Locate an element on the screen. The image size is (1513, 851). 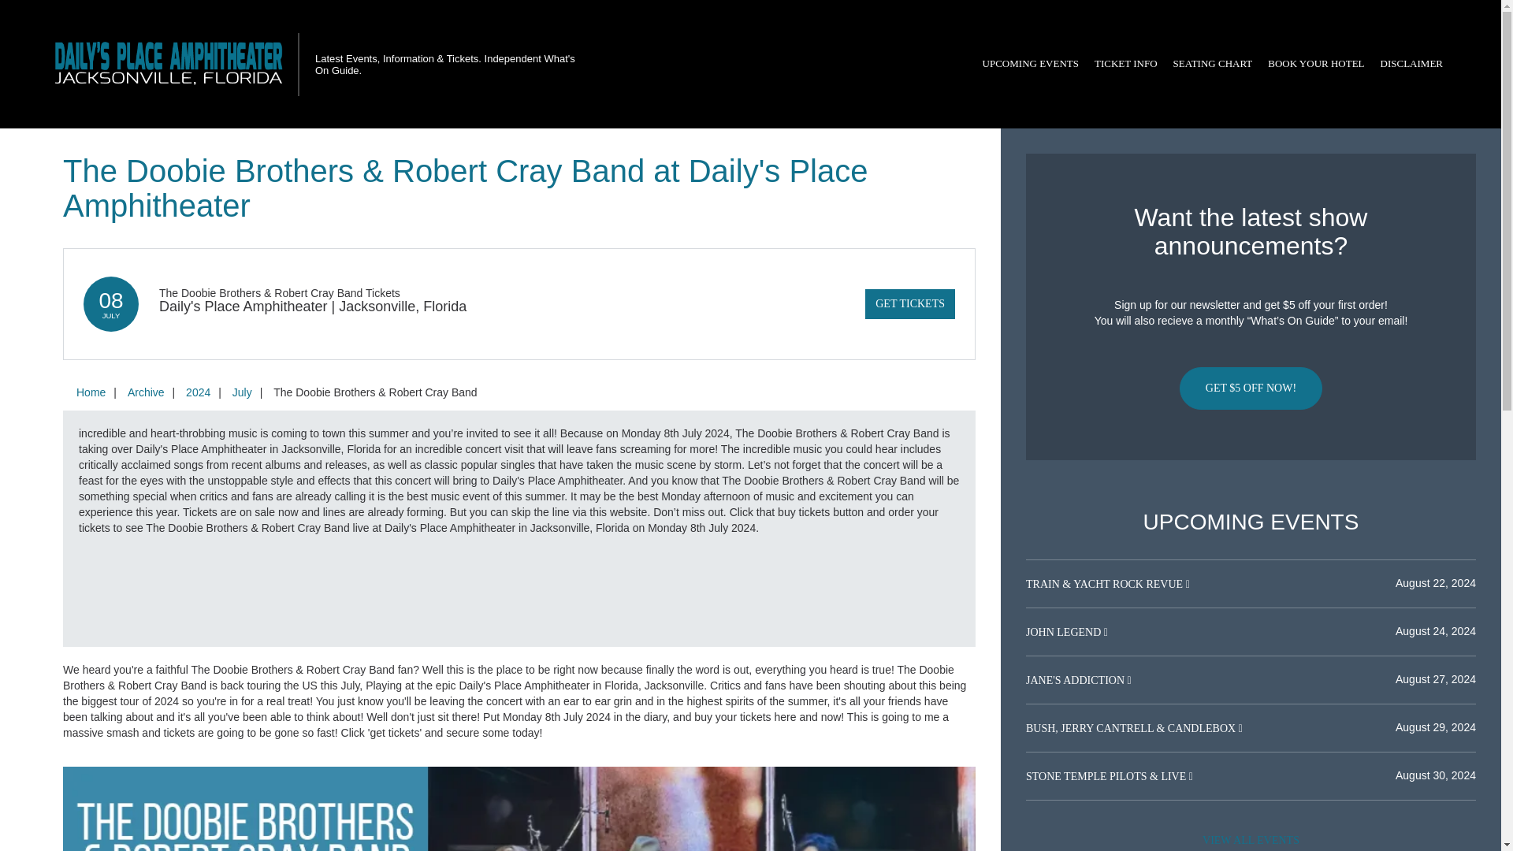
July is located at coordinates (242, 392).